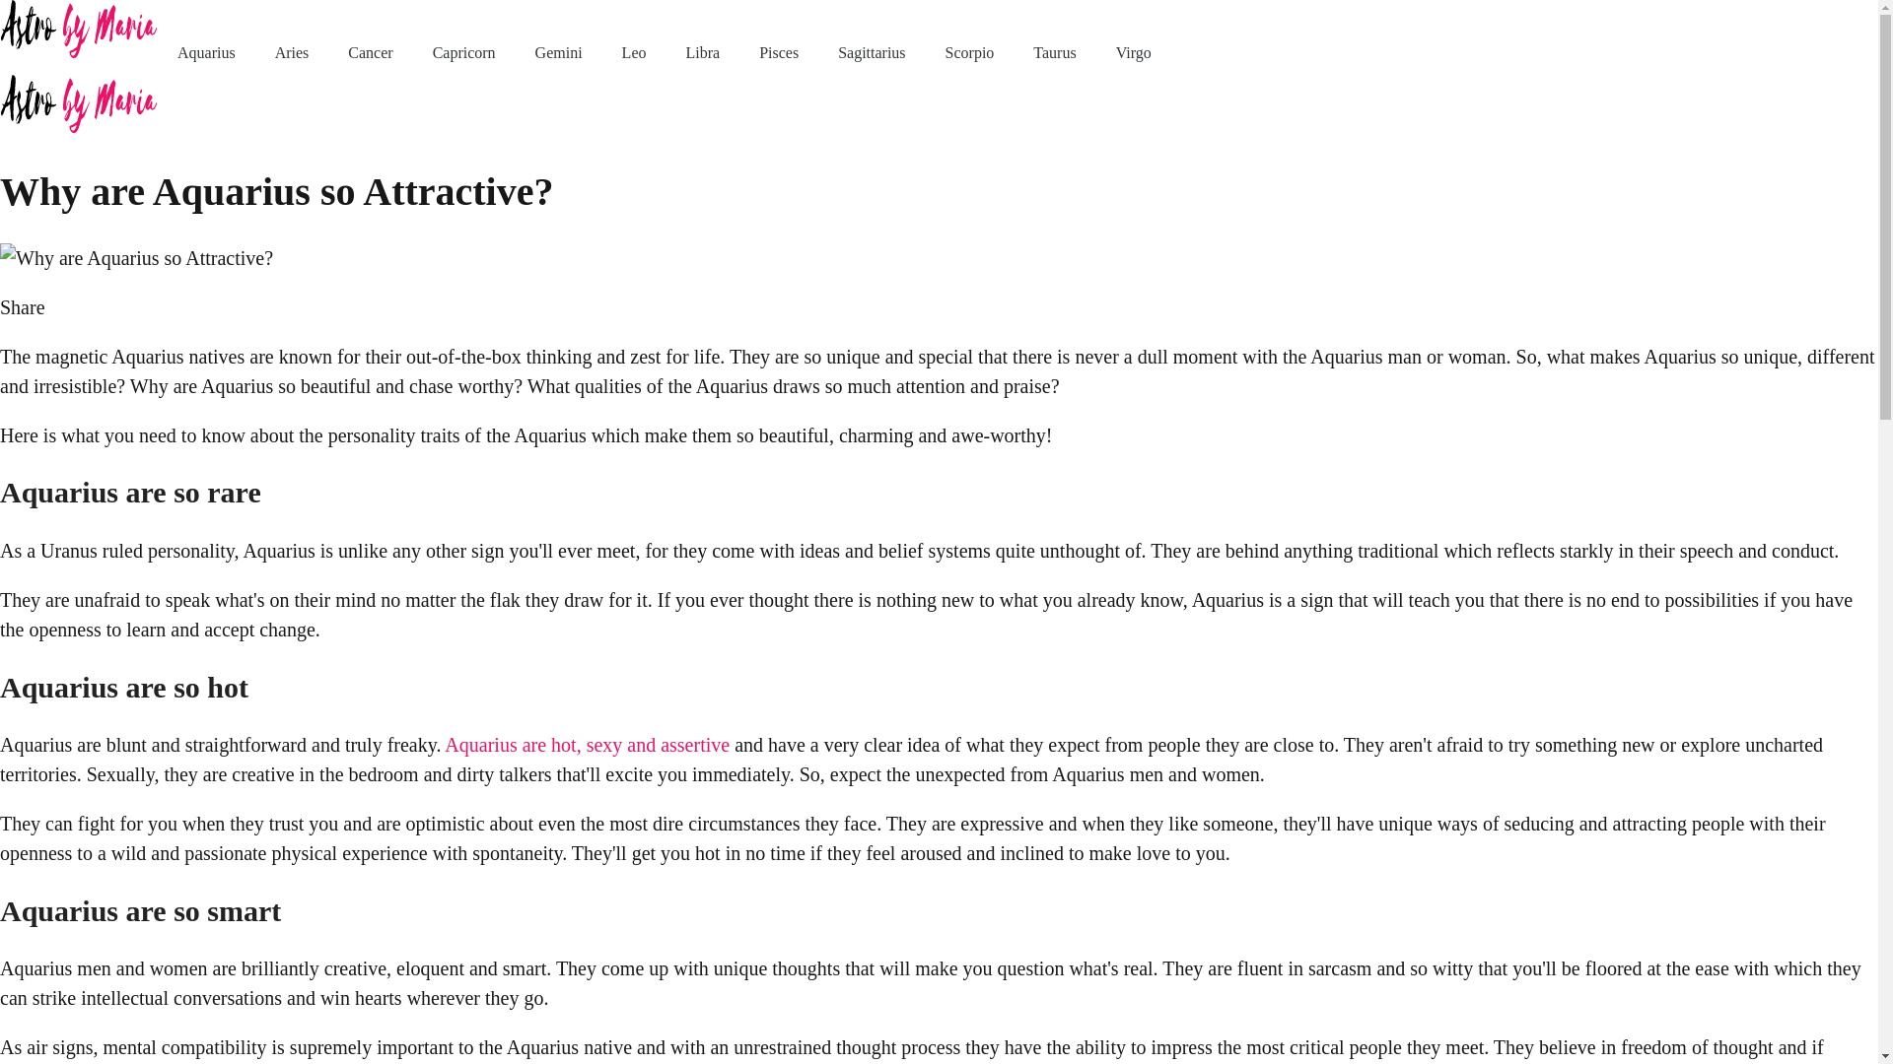  I want to click on Gemini, so click(559, 52).